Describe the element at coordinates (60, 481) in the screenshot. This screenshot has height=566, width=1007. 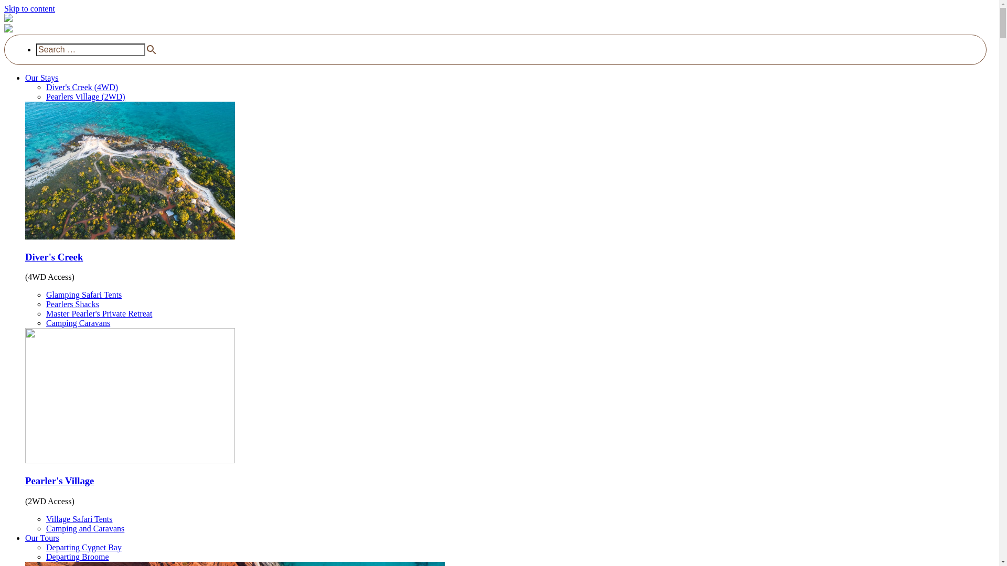
I see `Pearler's Village` at that location.